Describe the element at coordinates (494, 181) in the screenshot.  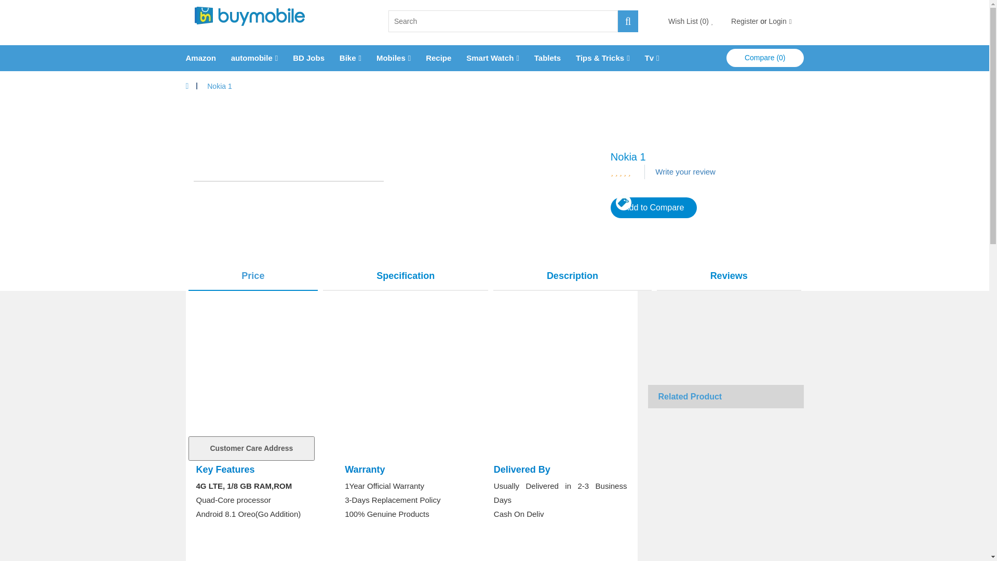
I see `Advertisement` at that location.